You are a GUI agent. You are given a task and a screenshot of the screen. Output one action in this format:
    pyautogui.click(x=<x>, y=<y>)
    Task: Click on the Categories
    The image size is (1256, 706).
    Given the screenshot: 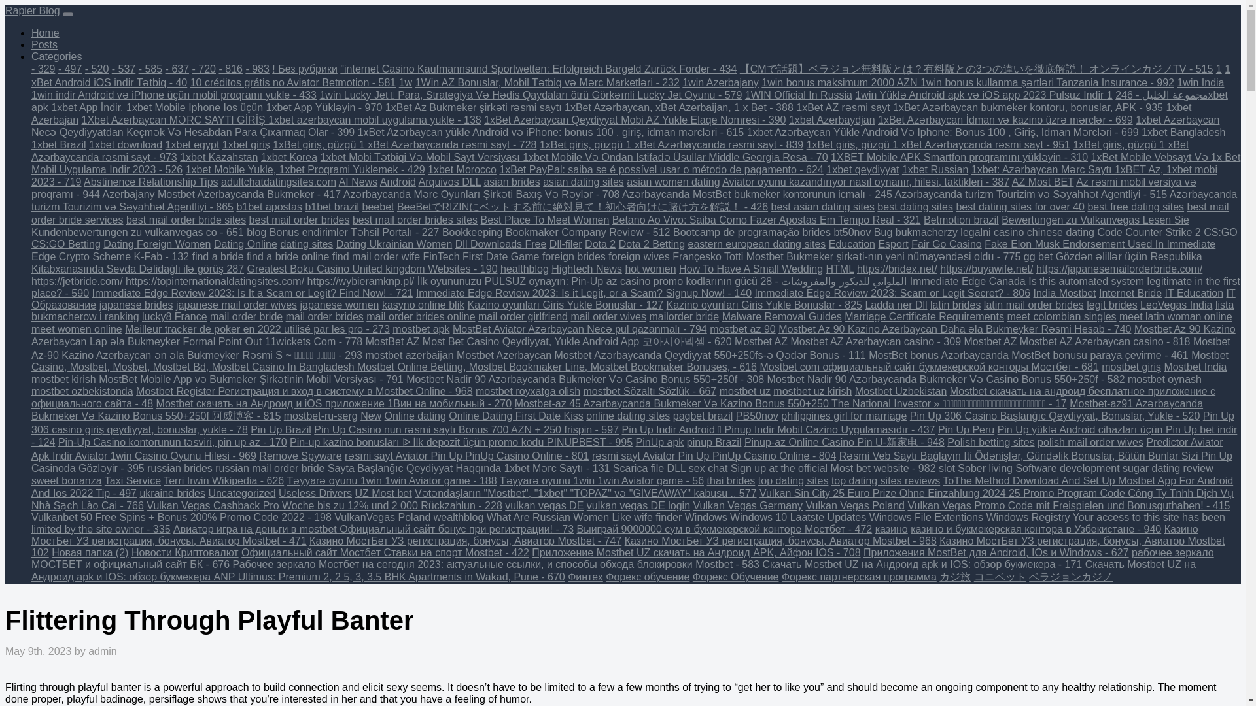 What is the action you would take?
    pyautogui.click(x=56, y=56)
    